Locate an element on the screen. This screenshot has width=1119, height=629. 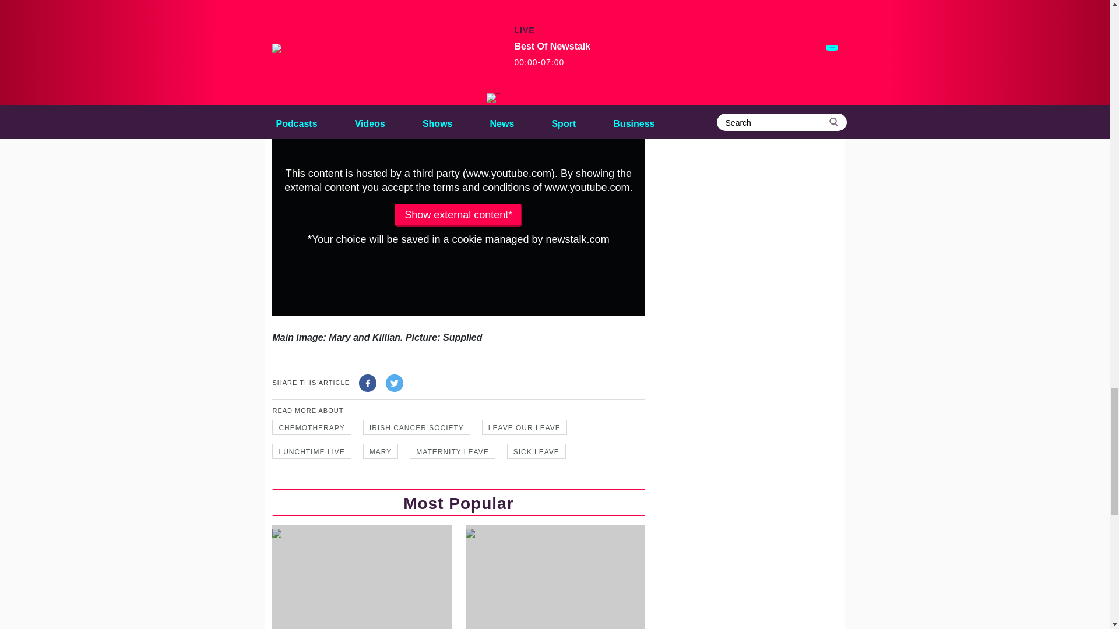
MARY is located at coordinates (380, 451).